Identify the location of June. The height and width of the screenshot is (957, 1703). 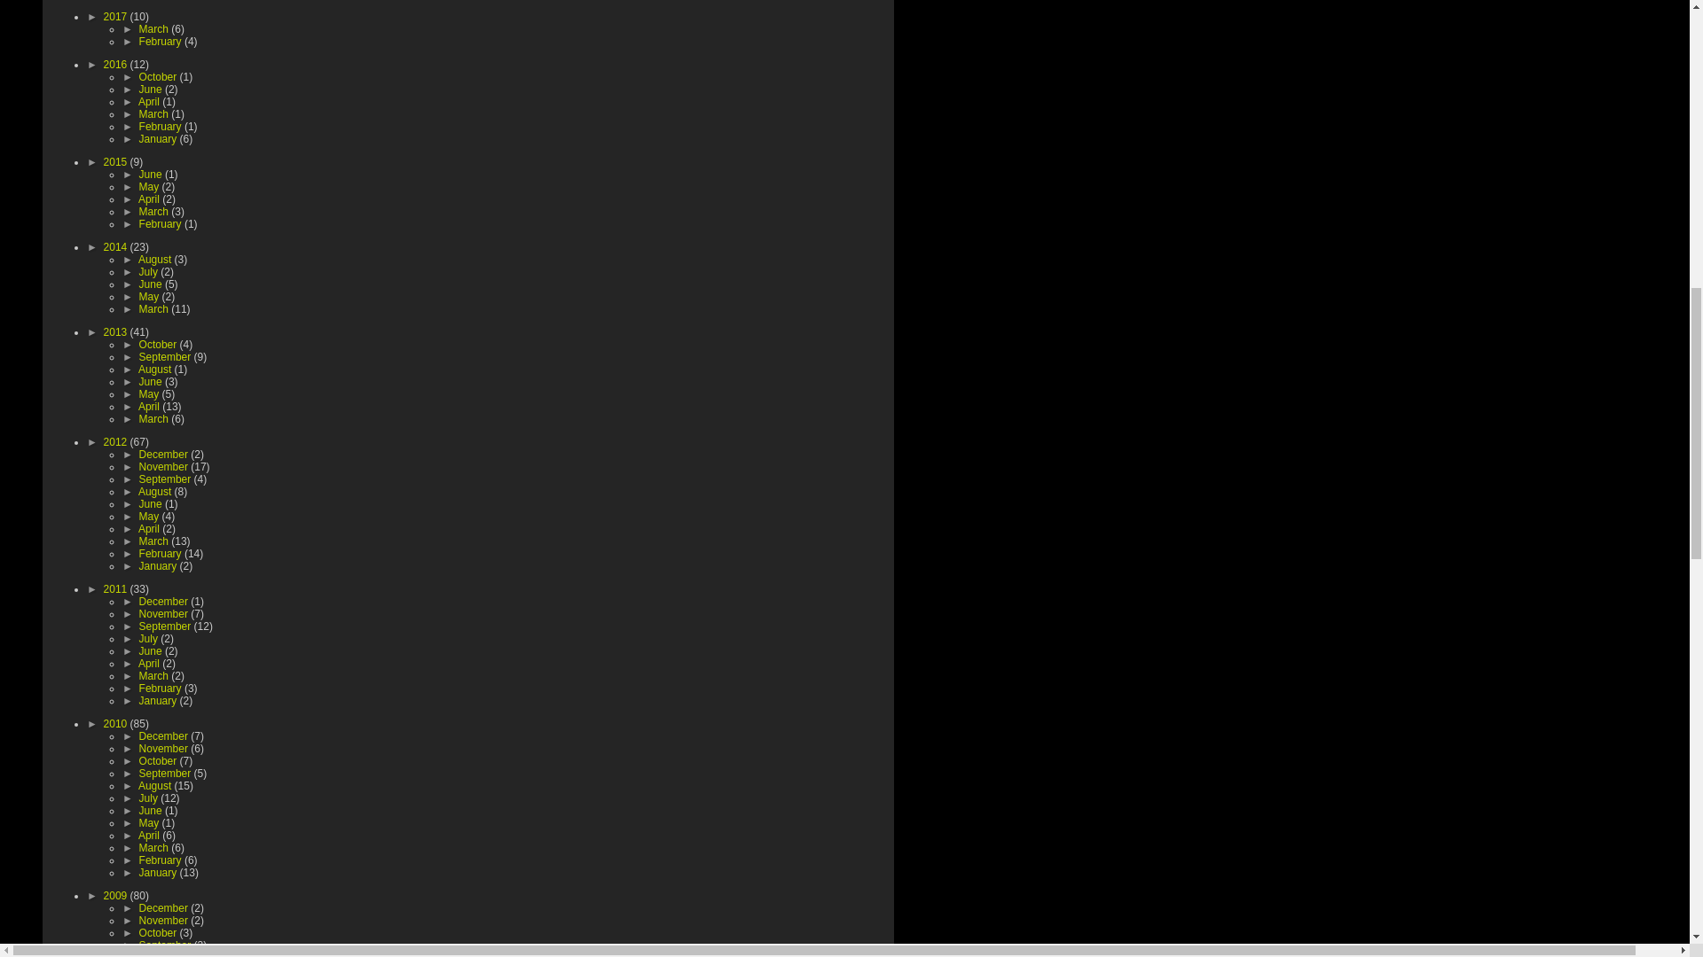
(153, 89).